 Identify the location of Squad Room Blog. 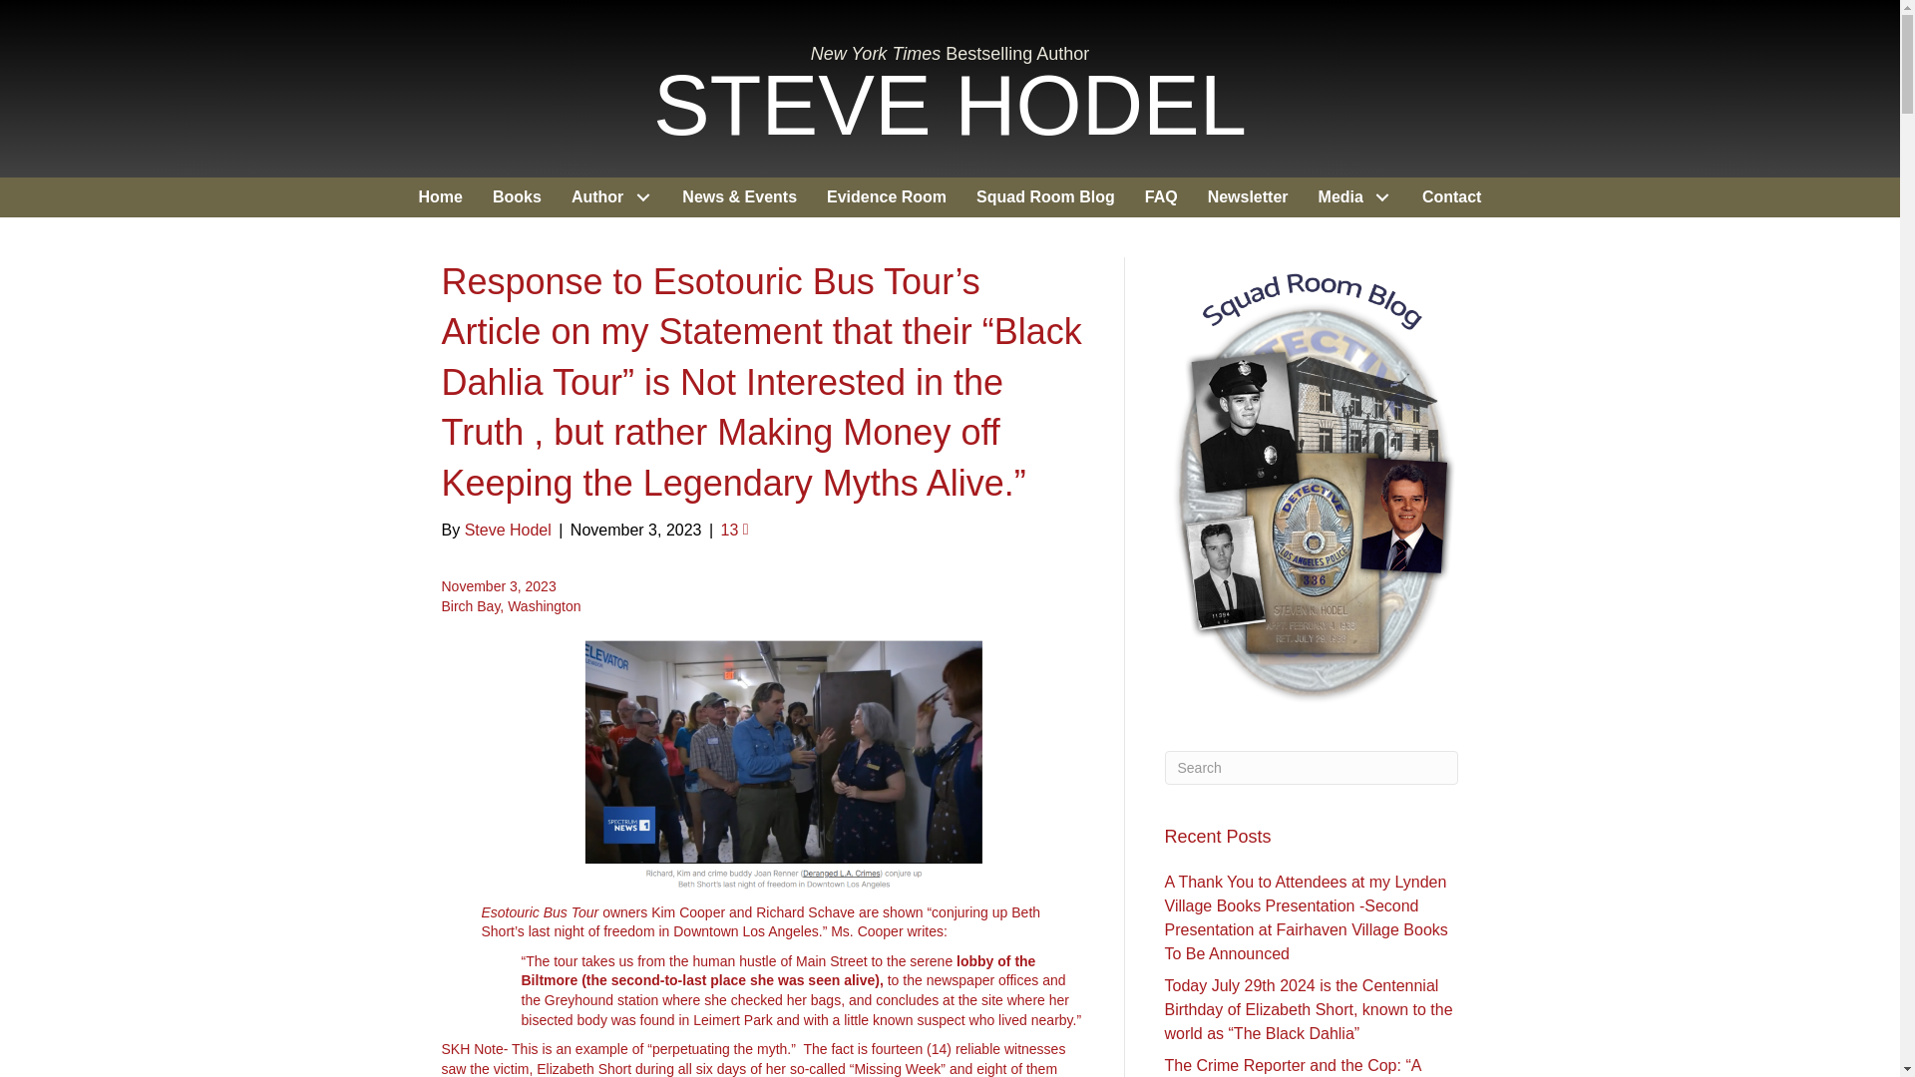
(1045, 197).